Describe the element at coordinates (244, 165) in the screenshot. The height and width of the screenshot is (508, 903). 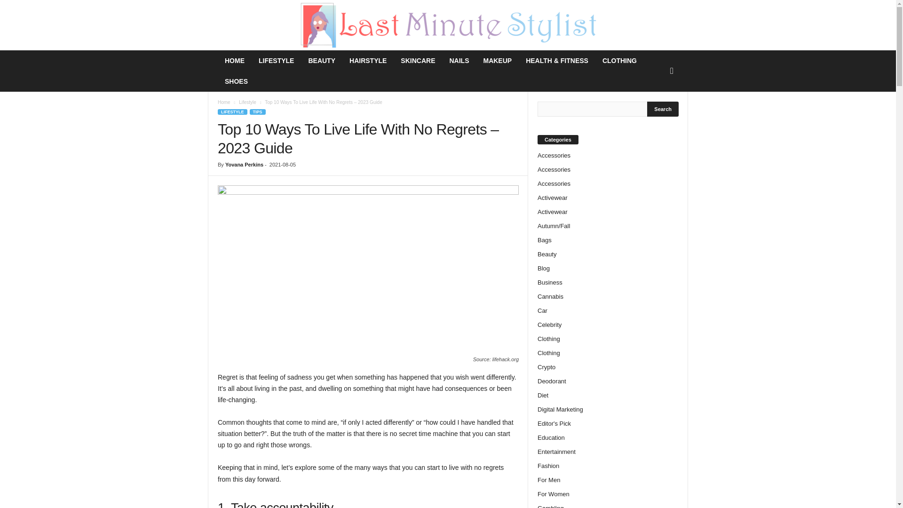
I see `Yovana Perkins` at that location.